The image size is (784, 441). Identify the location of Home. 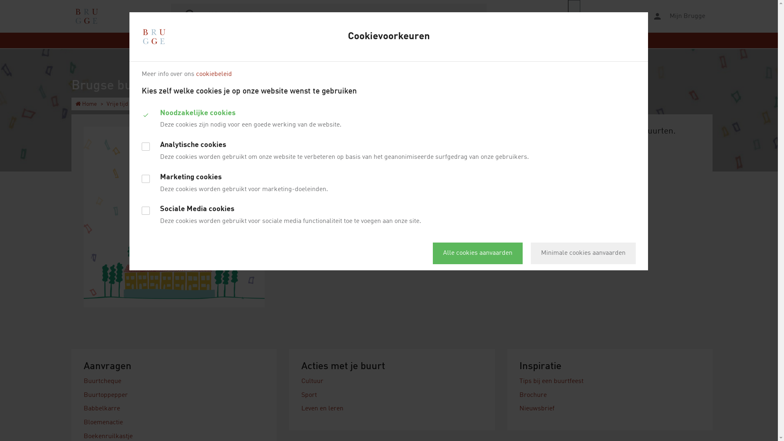
(86, 104).